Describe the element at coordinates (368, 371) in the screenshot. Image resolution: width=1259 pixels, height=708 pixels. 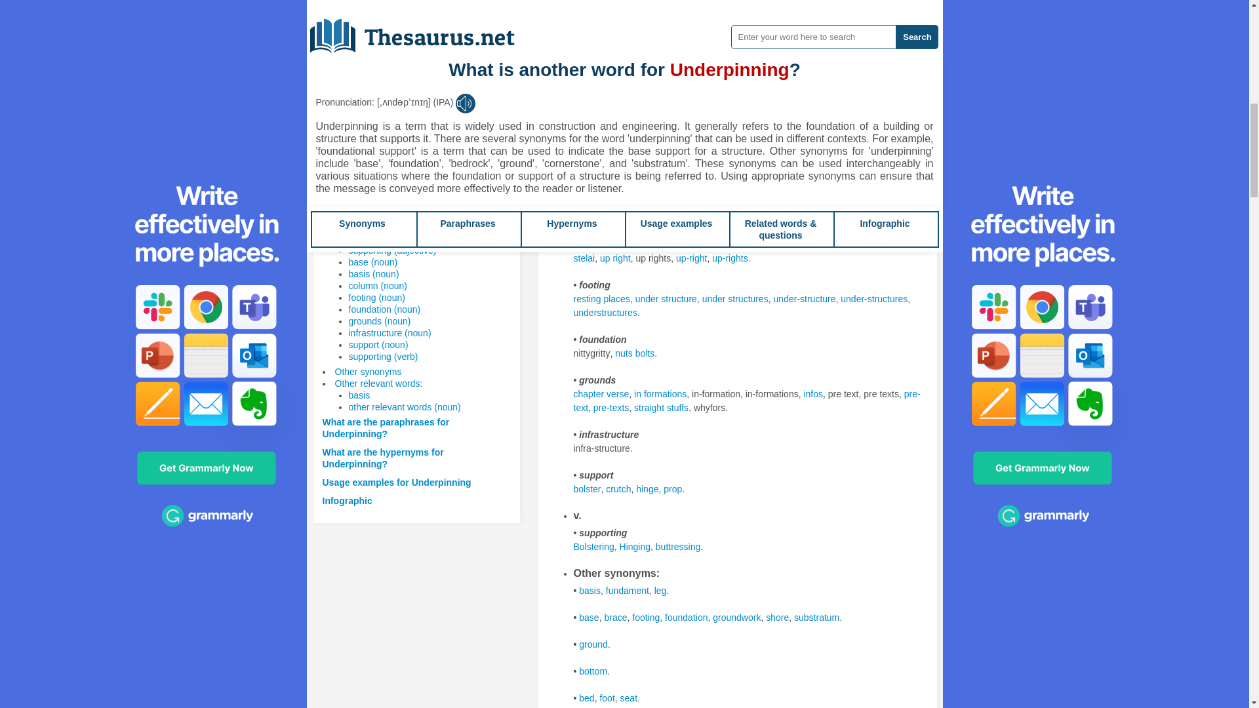
I see `Other synonyms` at that location.